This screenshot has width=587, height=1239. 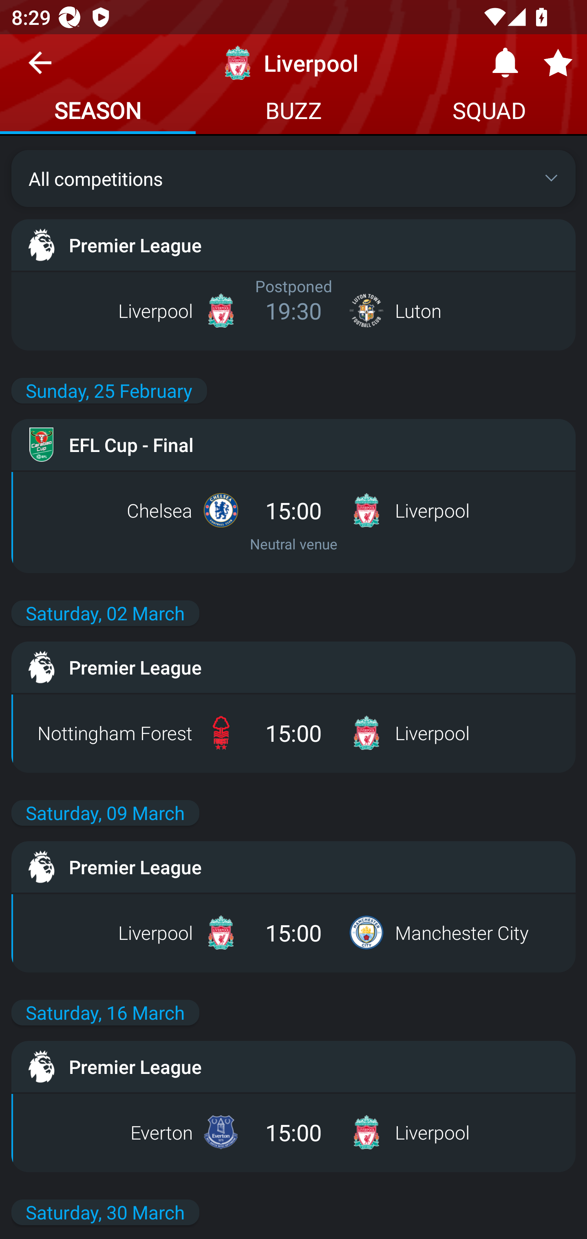 What do you see at coordinates (293, 1132) in the screenshot?
I see `Everton 15:00 Liverpool` at bounding box center [293, 1132].